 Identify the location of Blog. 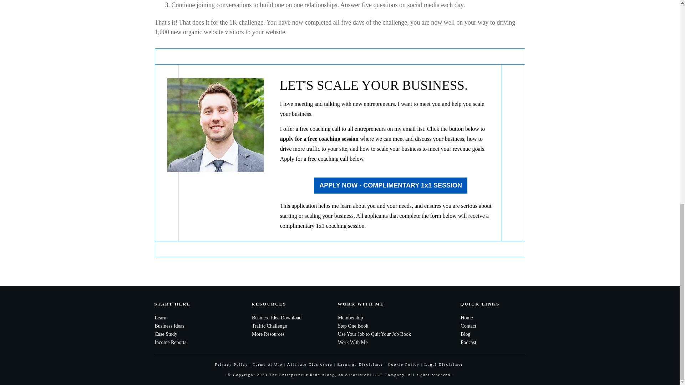
(465, 334).